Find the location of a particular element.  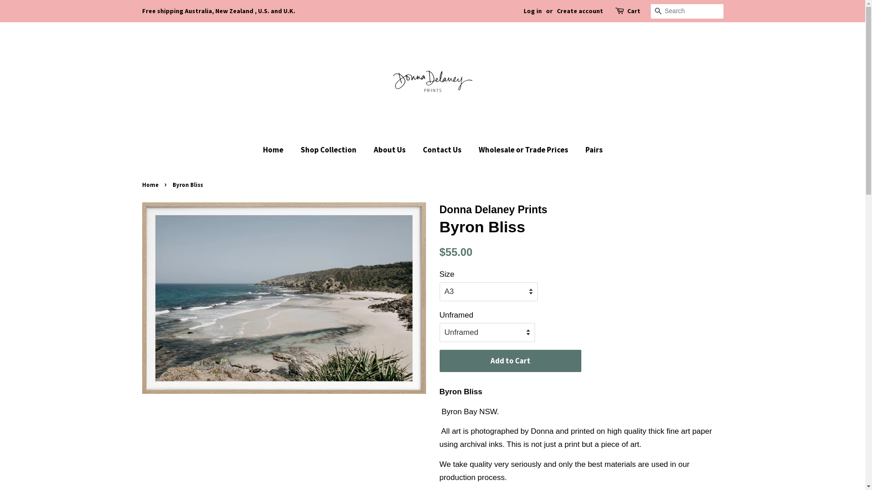

Shop Collection is located at coordinates (329, 150).